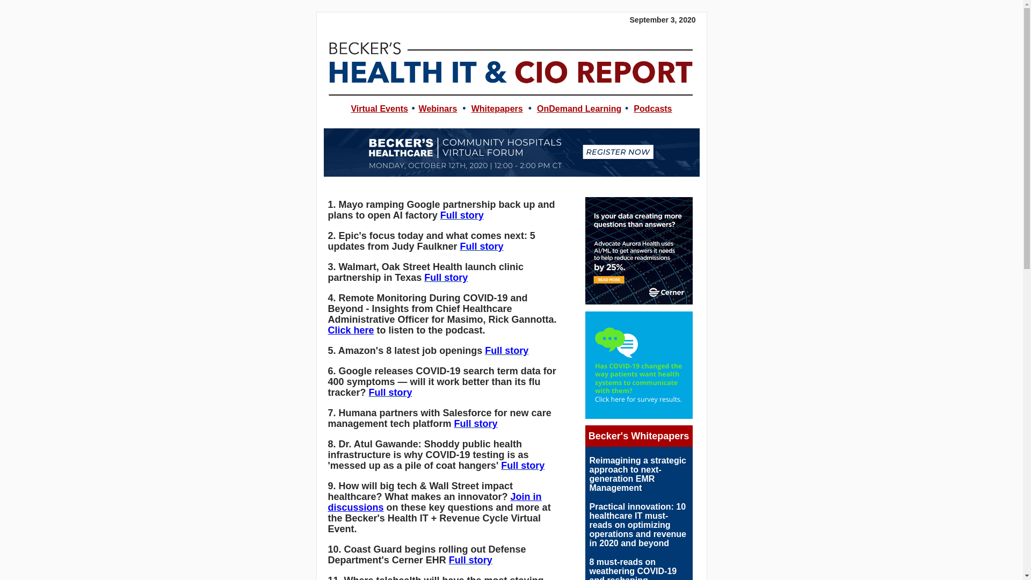 Image resolution: width=1031 pixels, height=580 pixels. What do you see at coordinates (522, 465) in the screenshot?
I see `Full story` at bounding box center [522, 465].